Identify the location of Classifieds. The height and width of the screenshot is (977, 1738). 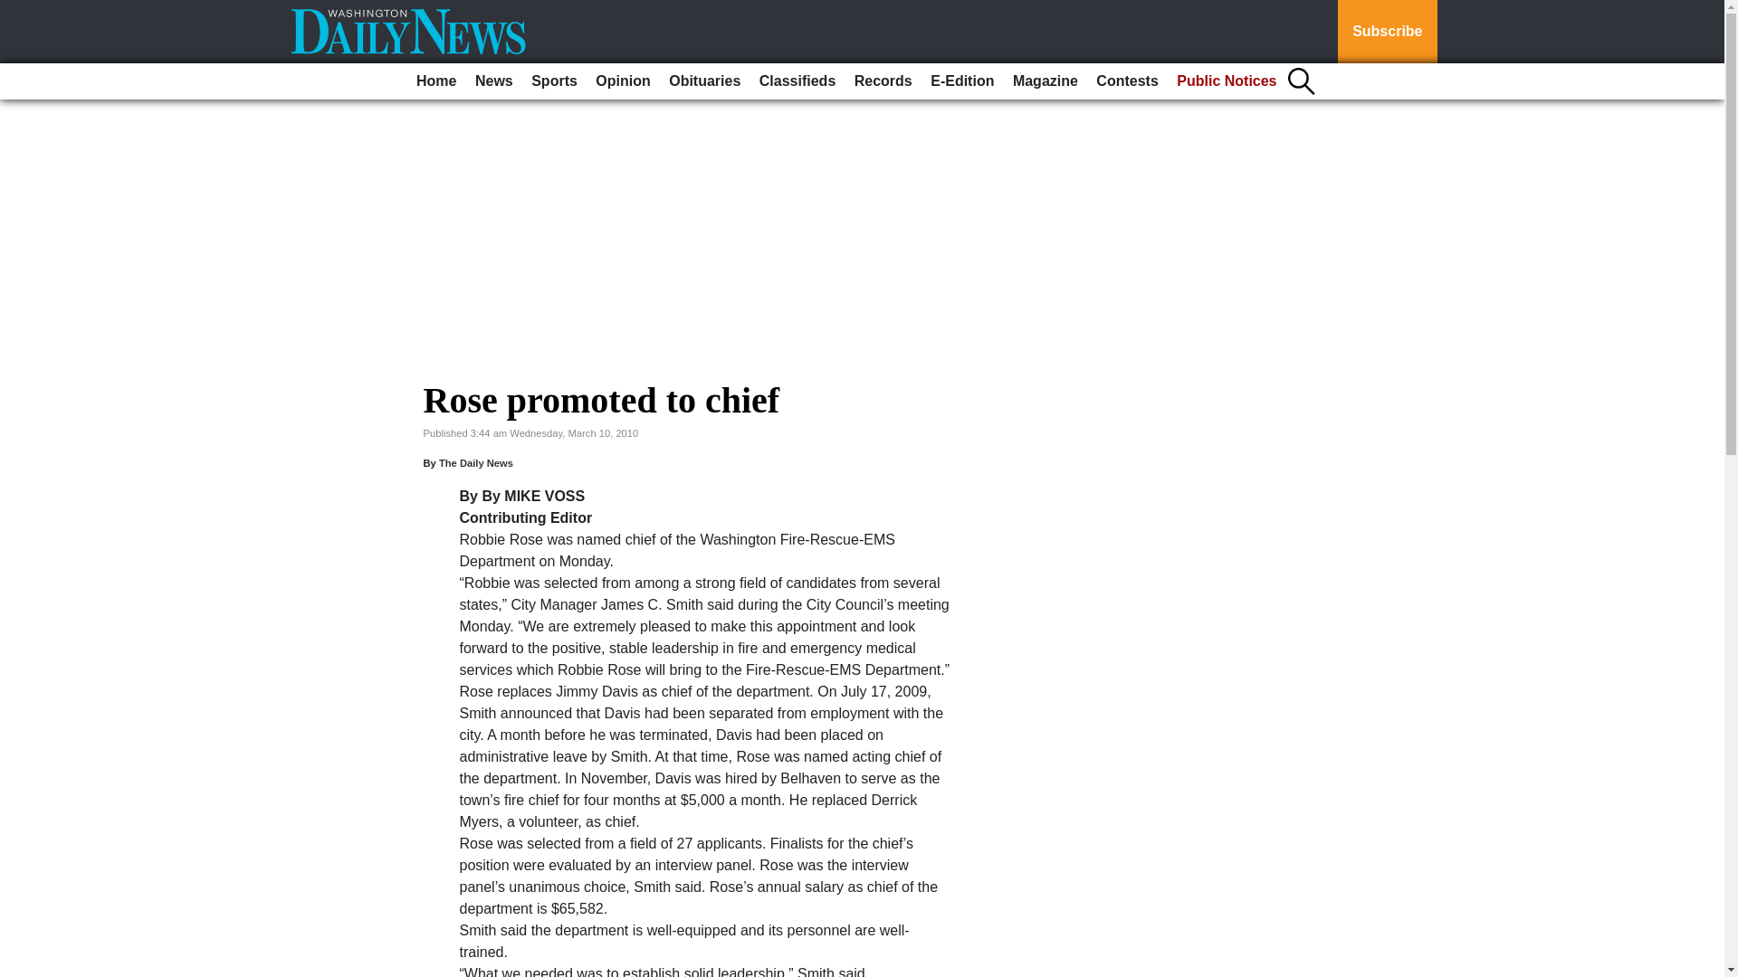
(797, 81).